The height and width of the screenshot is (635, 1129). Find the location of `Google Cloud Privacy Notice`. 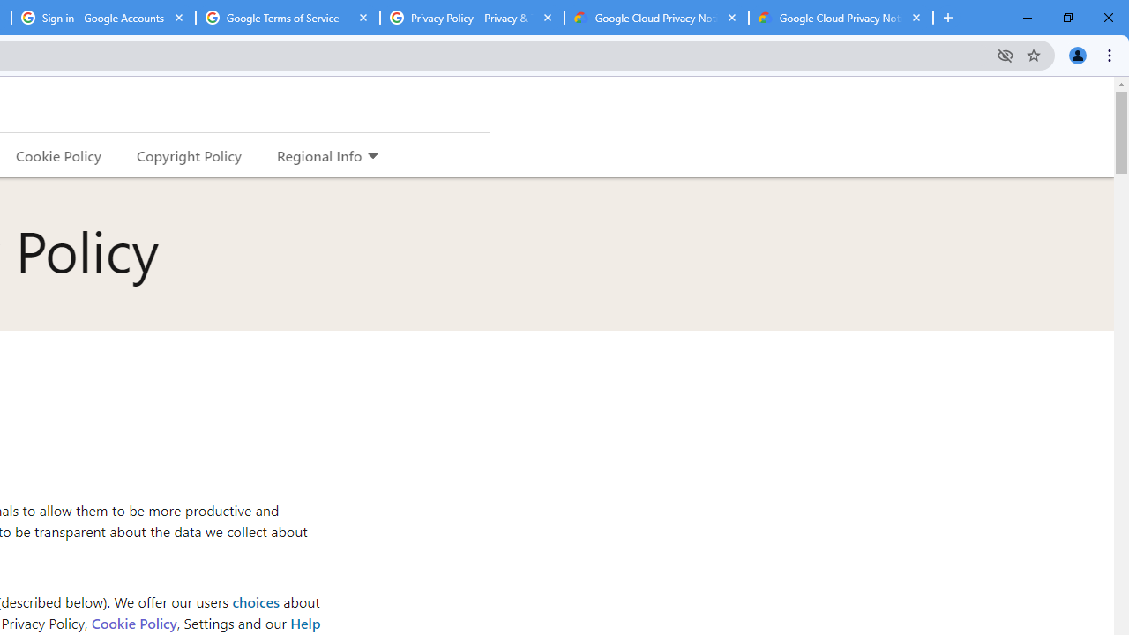

Google Cloud Privacy Notice is located at coordinates (841, 18).